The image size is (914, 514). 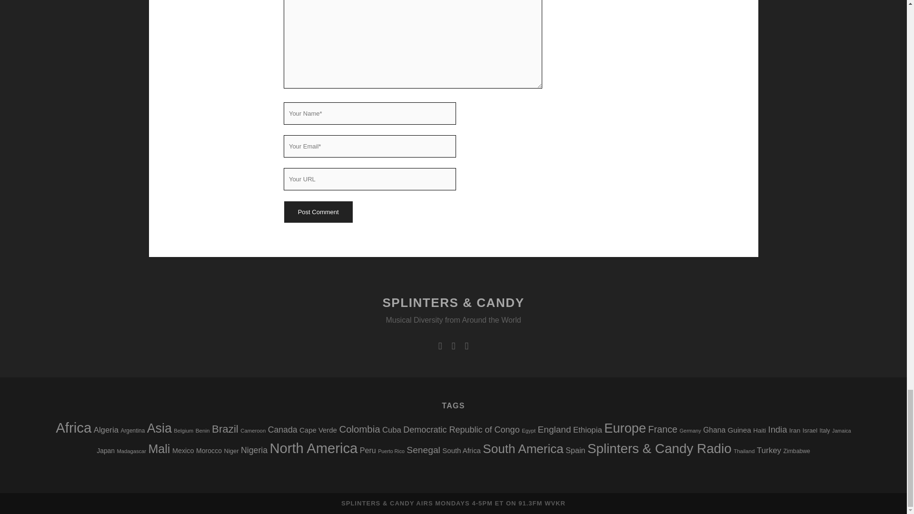 What do you see at coordinates (318, 212) in the screenshot?
I see `Post Comment` at bounding box center [318, 212].